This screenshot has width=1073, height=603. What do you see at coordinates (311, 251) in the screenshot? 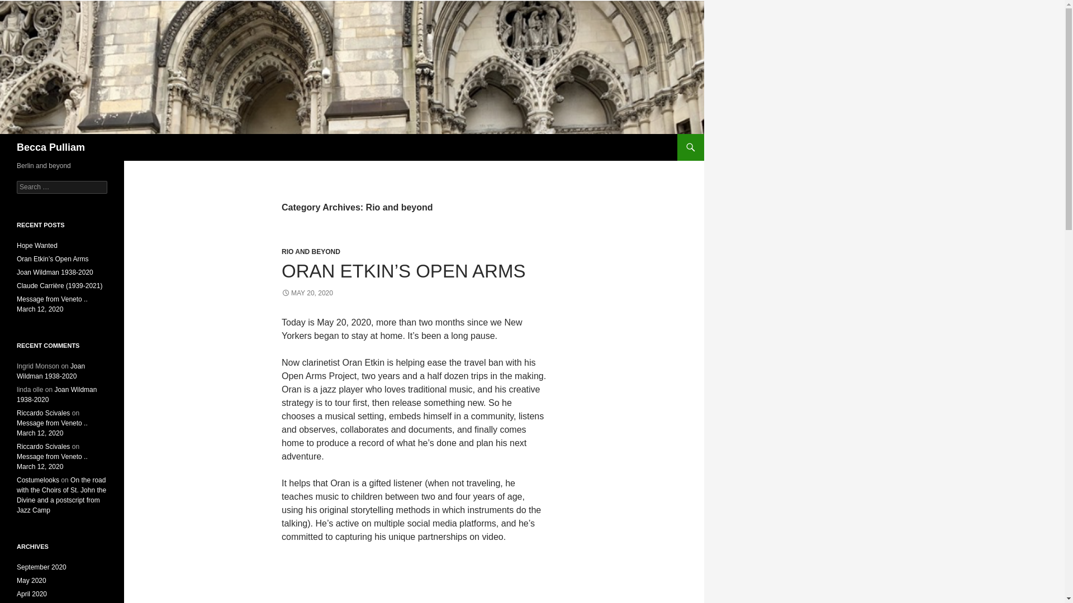
I see `RIO AND BEYOND` at bounding box center [311, 251].